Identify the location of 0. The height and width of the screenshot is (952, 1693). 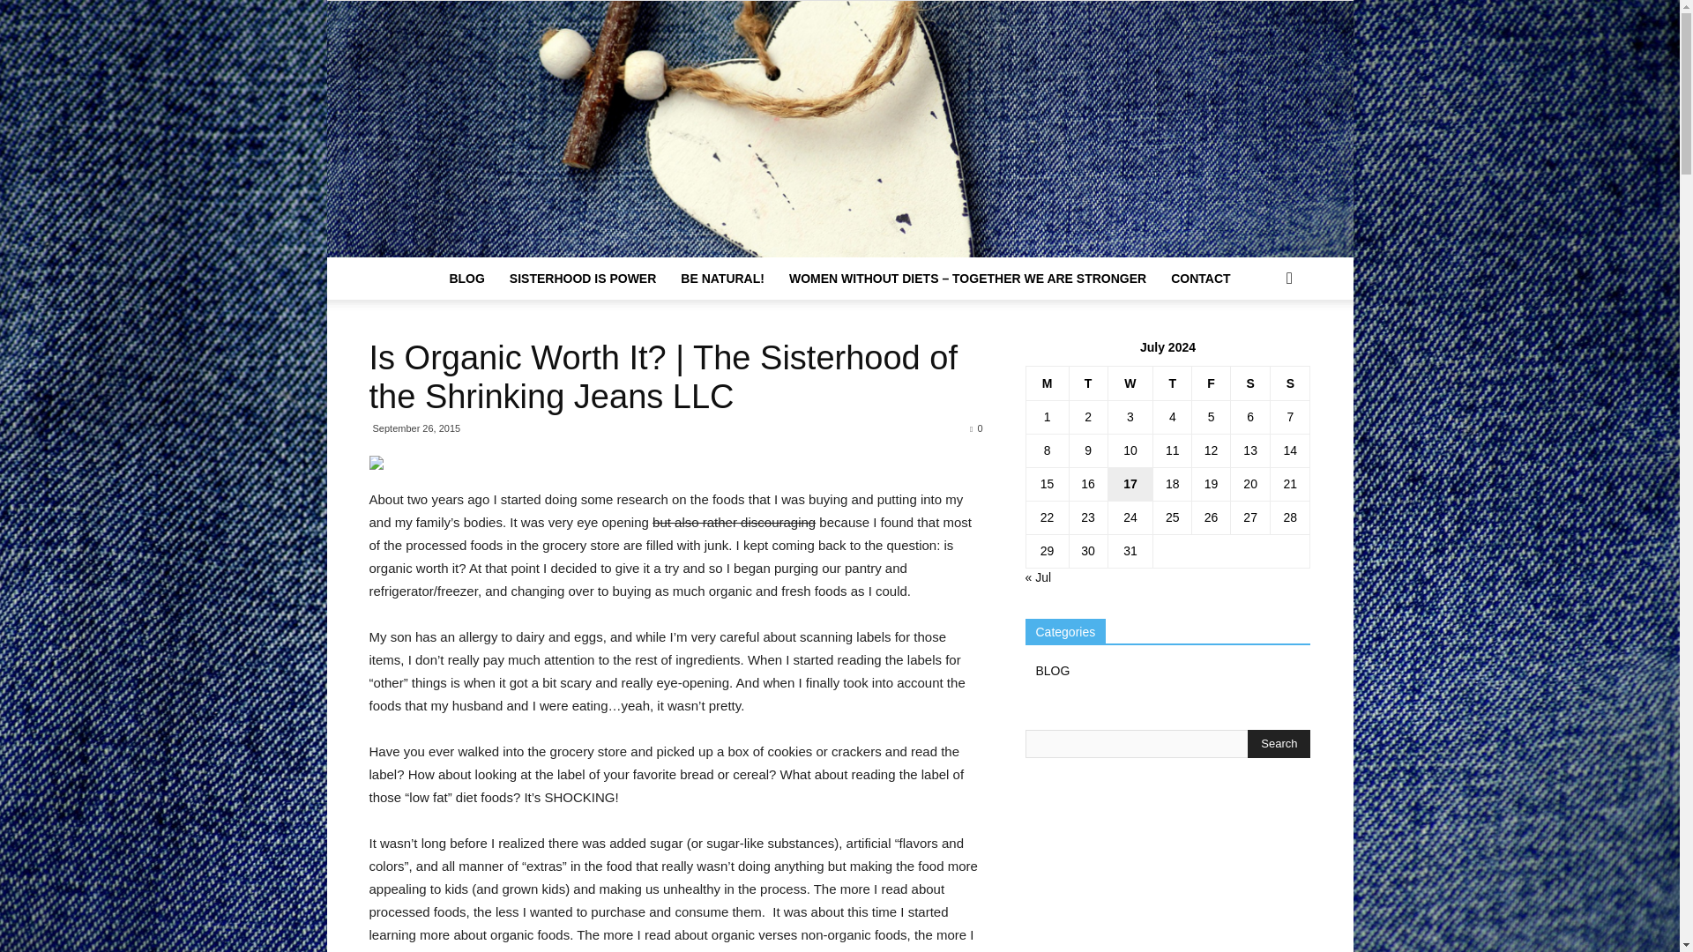
(975, 428).